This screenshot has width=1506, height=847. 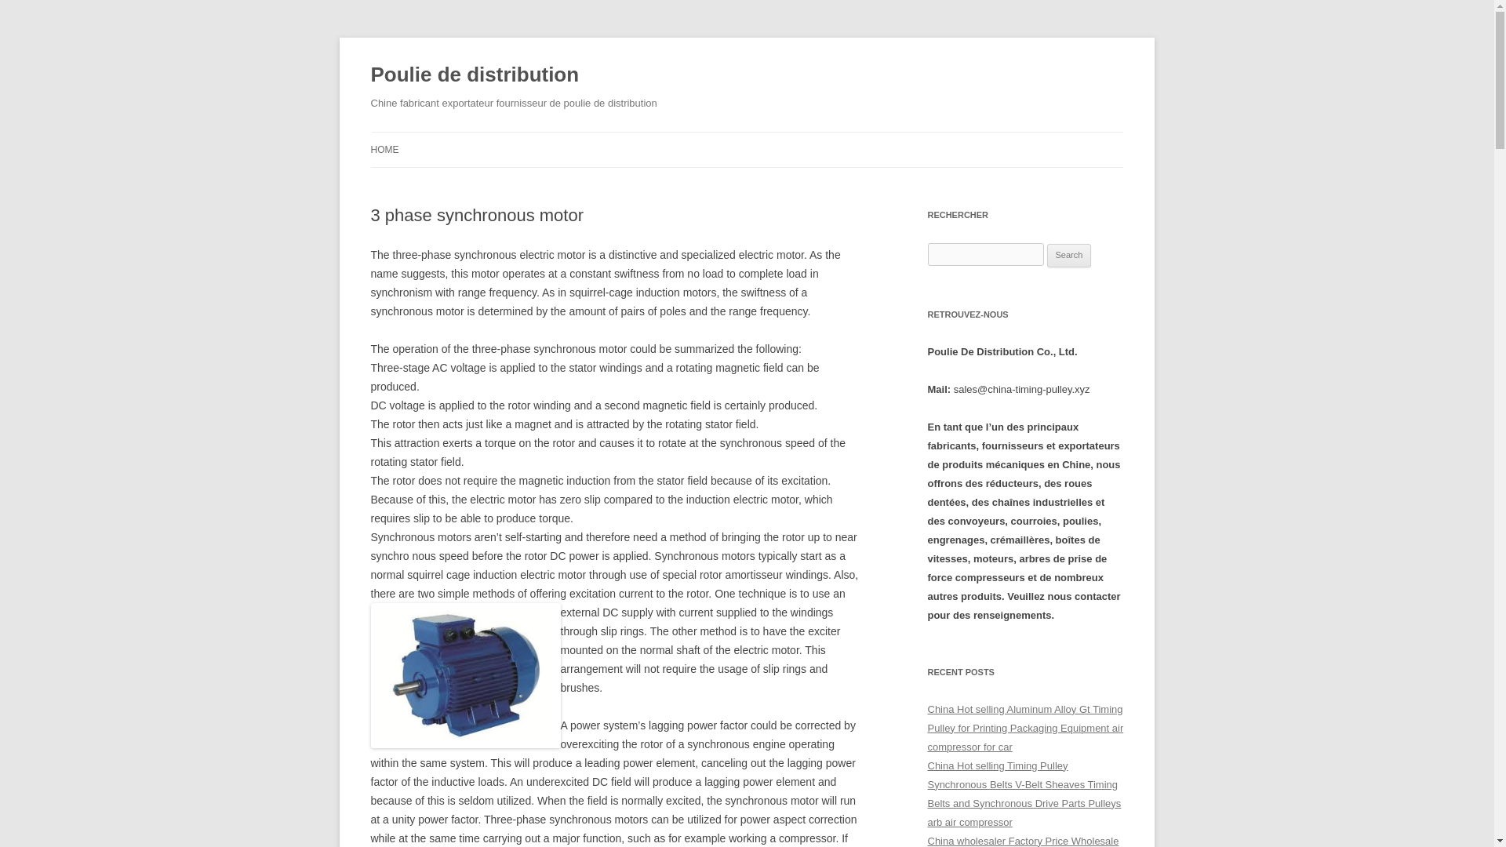 I want to click on HOME, so click(x=384, y=149).